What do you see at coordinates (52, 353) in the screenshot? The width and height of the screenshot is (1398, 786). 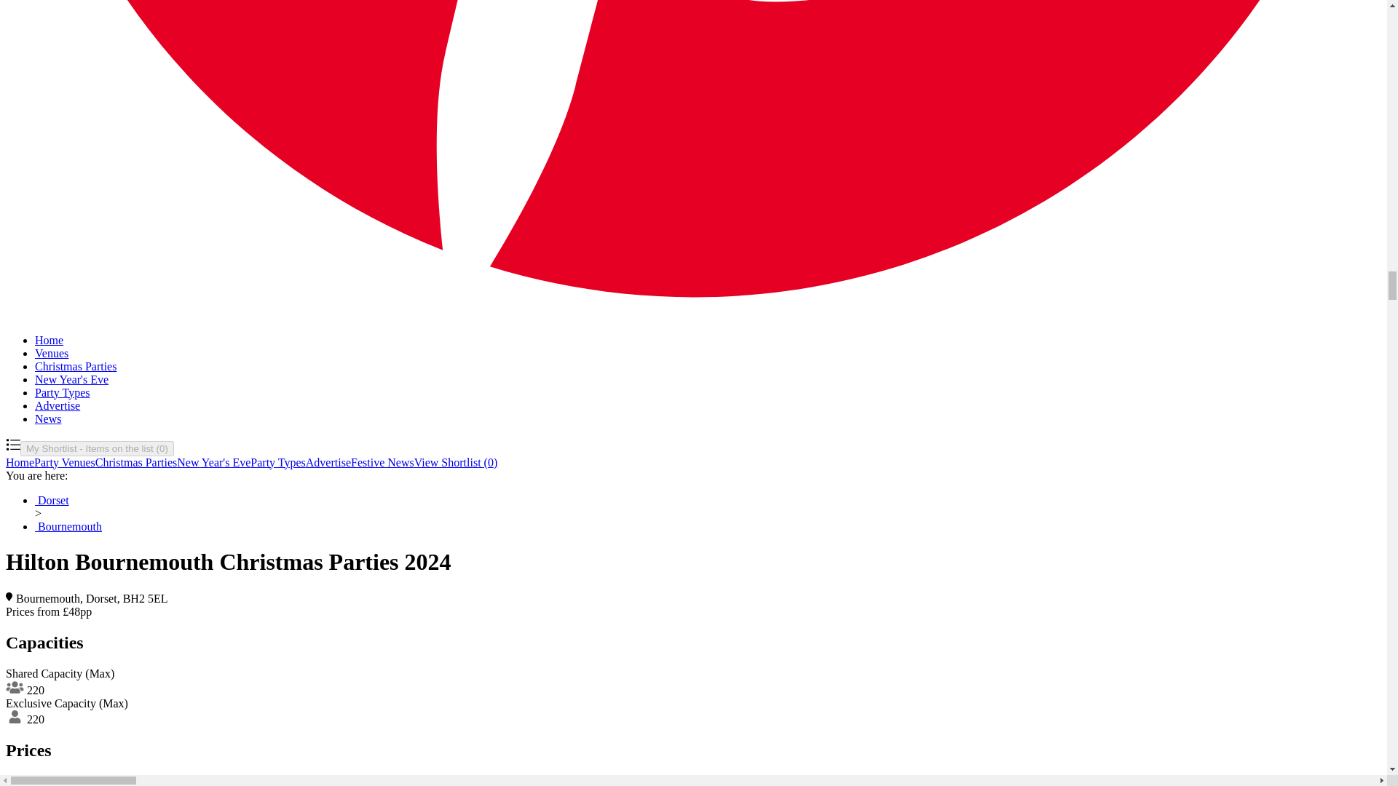 I see `Venues` at bounding box center [52, 353].